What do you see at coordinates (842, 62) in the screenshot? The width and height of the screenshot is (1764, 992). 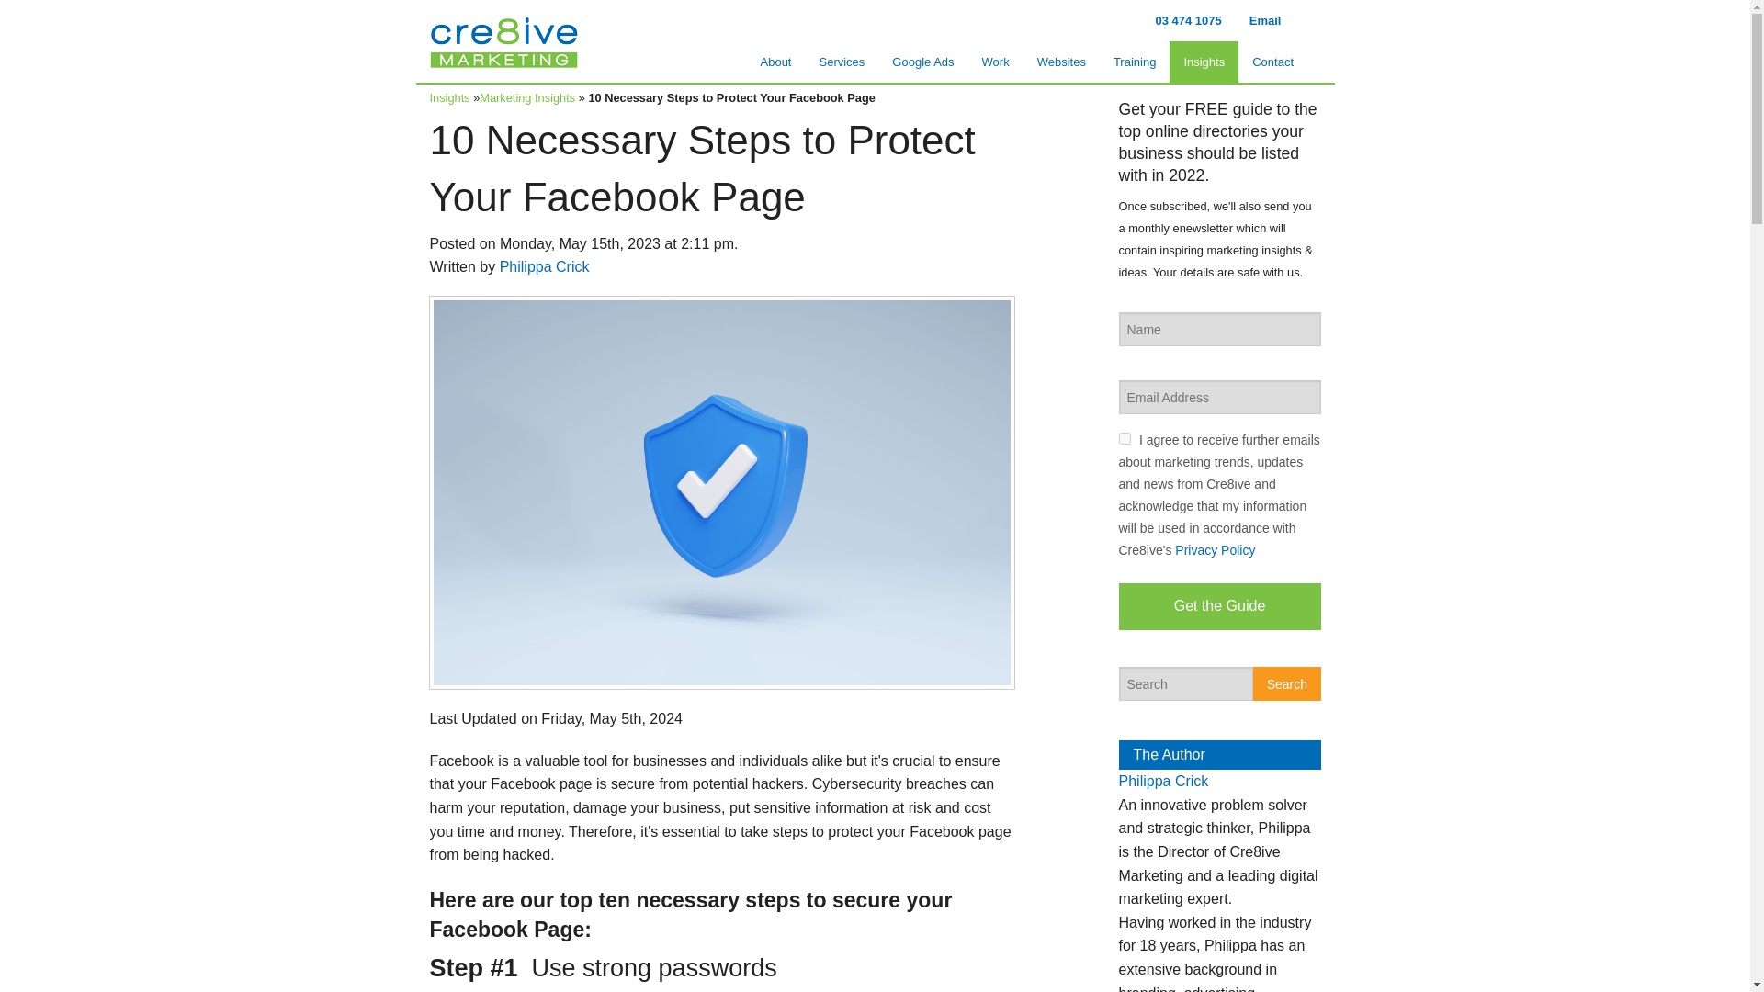 I see `Services` at bounding box center [842, 62].